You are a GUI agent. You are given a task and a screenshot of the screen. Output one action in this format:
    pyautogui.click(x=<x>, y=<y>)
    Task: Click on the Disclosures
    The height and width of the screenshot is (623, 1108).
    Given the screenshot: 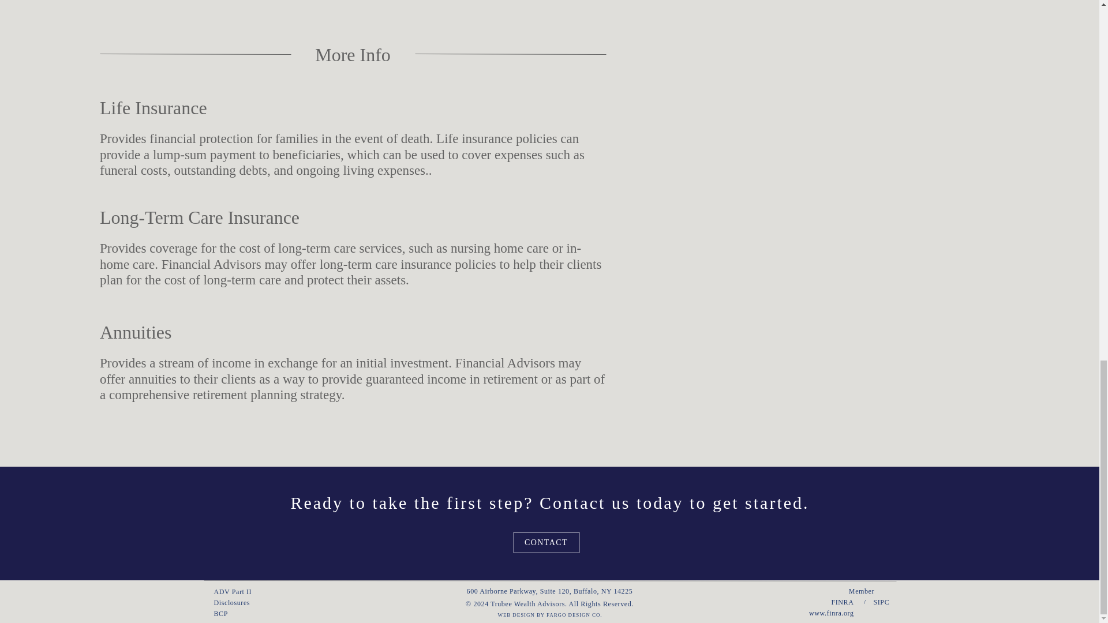 What is the action you would take?
    pyautogui.click(x=241, y=602)
    